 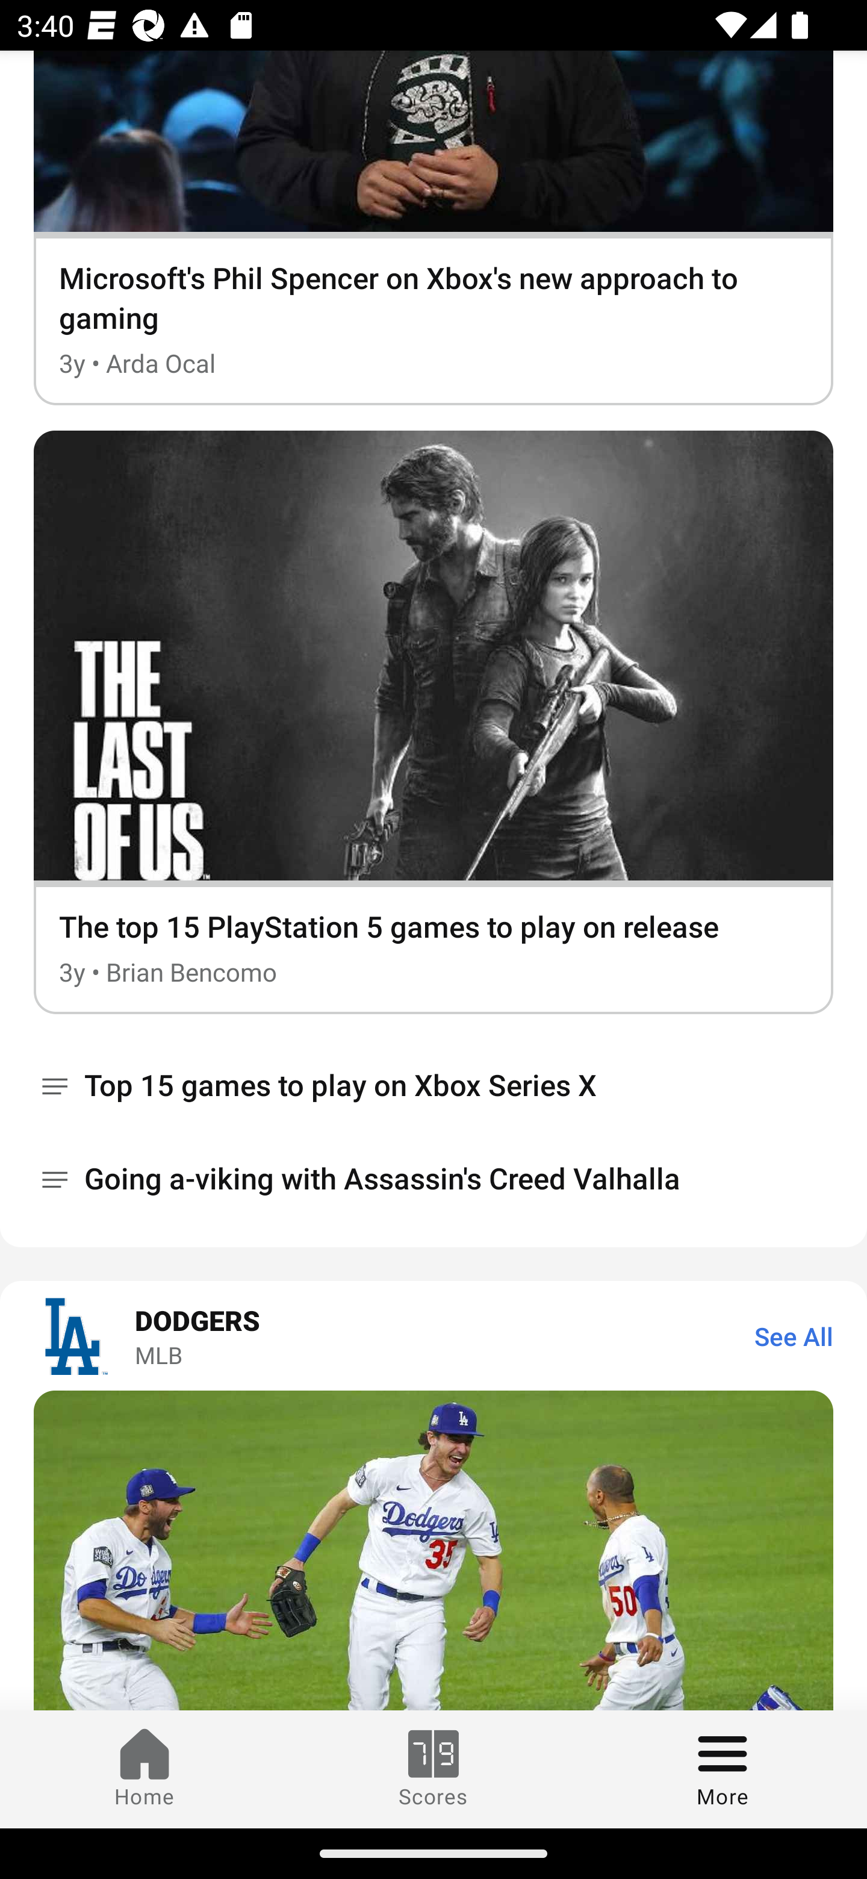 I want to click on Scores, so click(x=433, y=1769).